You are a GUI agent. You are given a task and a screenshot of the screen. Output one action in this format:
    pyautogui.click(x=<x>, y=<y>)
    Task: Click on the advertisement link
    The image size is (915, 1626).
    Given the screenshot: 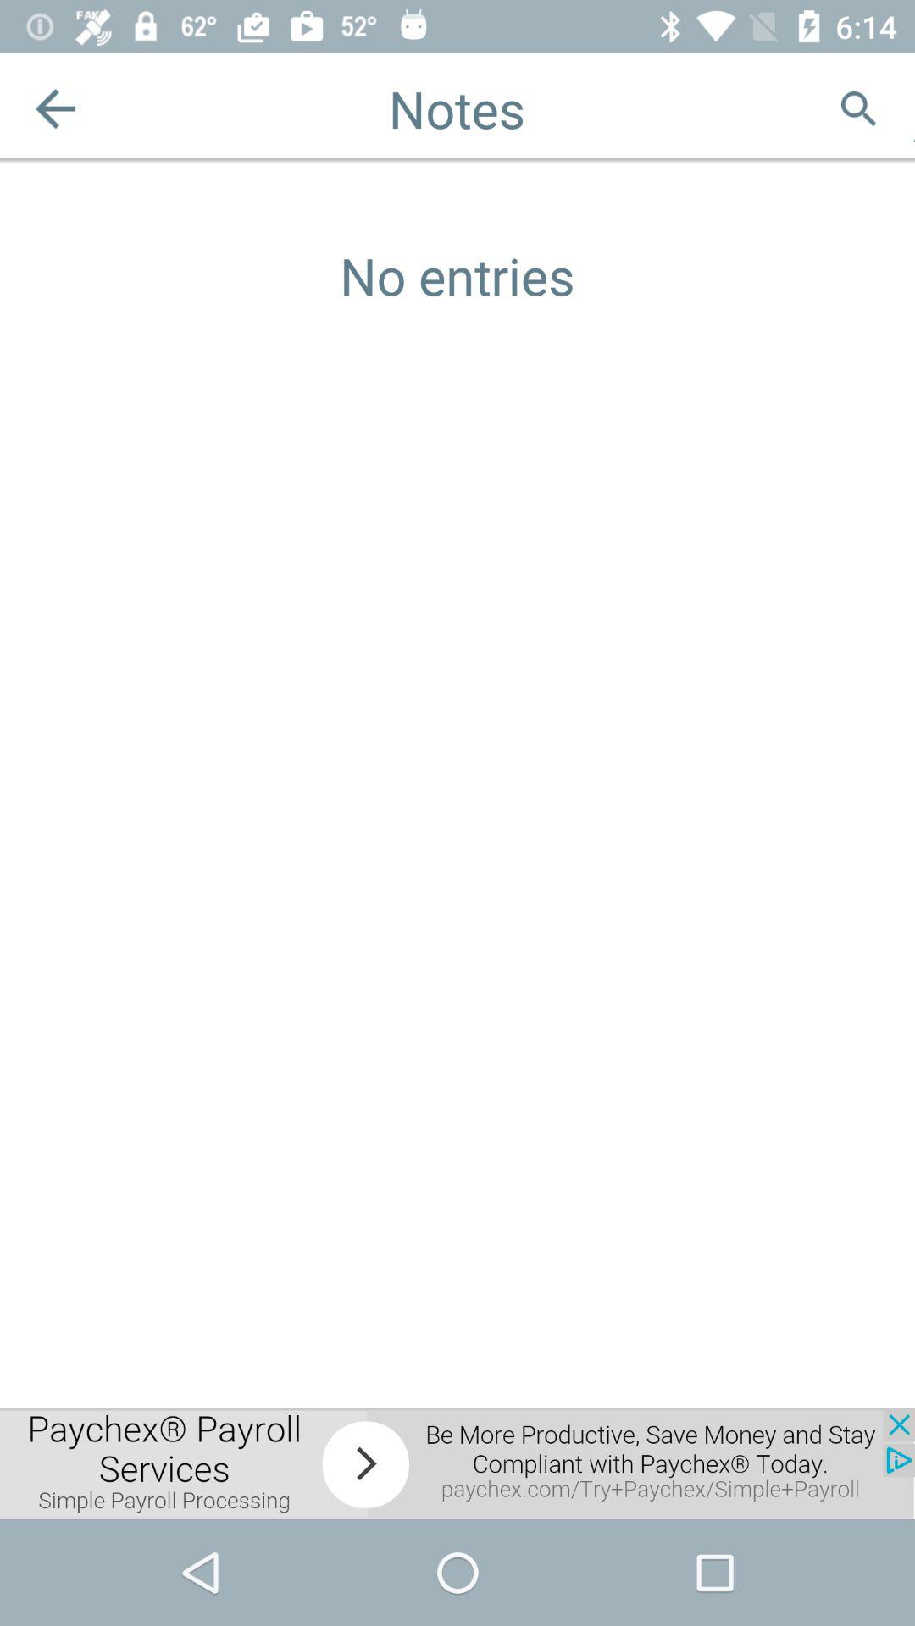 What is the action you would take?
    pyautogui.click(x=457, y=1463)
    